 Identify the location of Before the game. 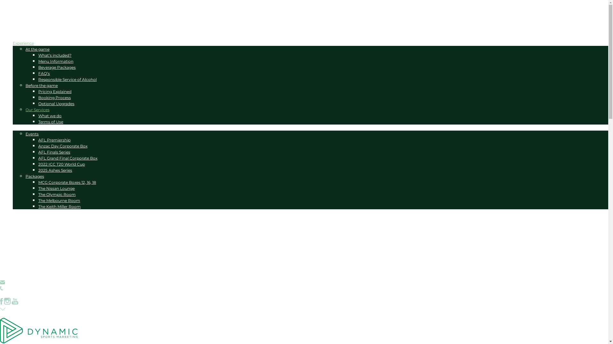
(42, 85).